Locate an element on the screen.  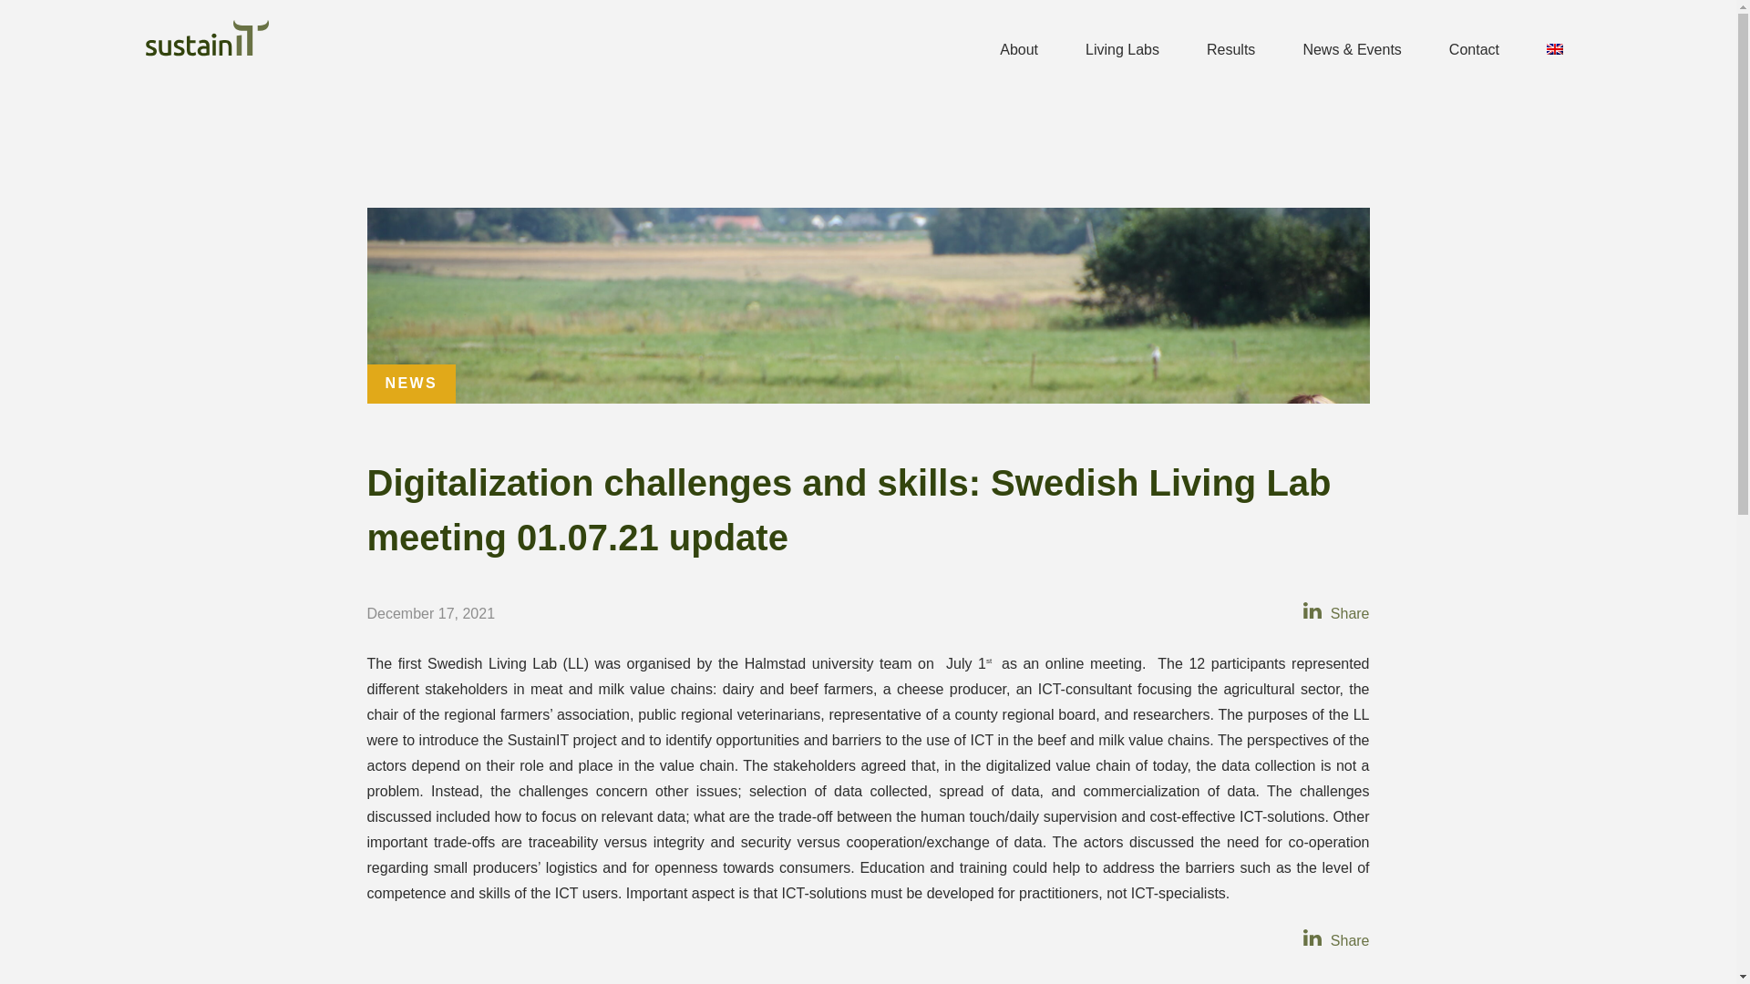
Results is located at coordinates (1230, 46).